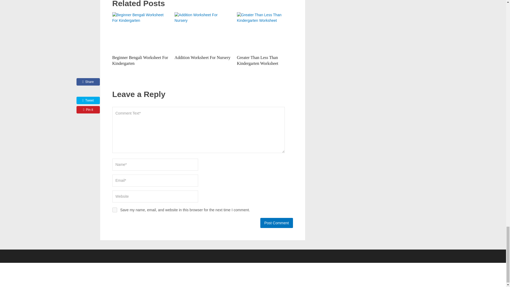 Image resolution: width=510 pixels, height=287 pixels. Describe the element at coordinates (265, 32) in the screenshot. I see `Greater Than Less Than Kindergarten Worksheet` at that location.